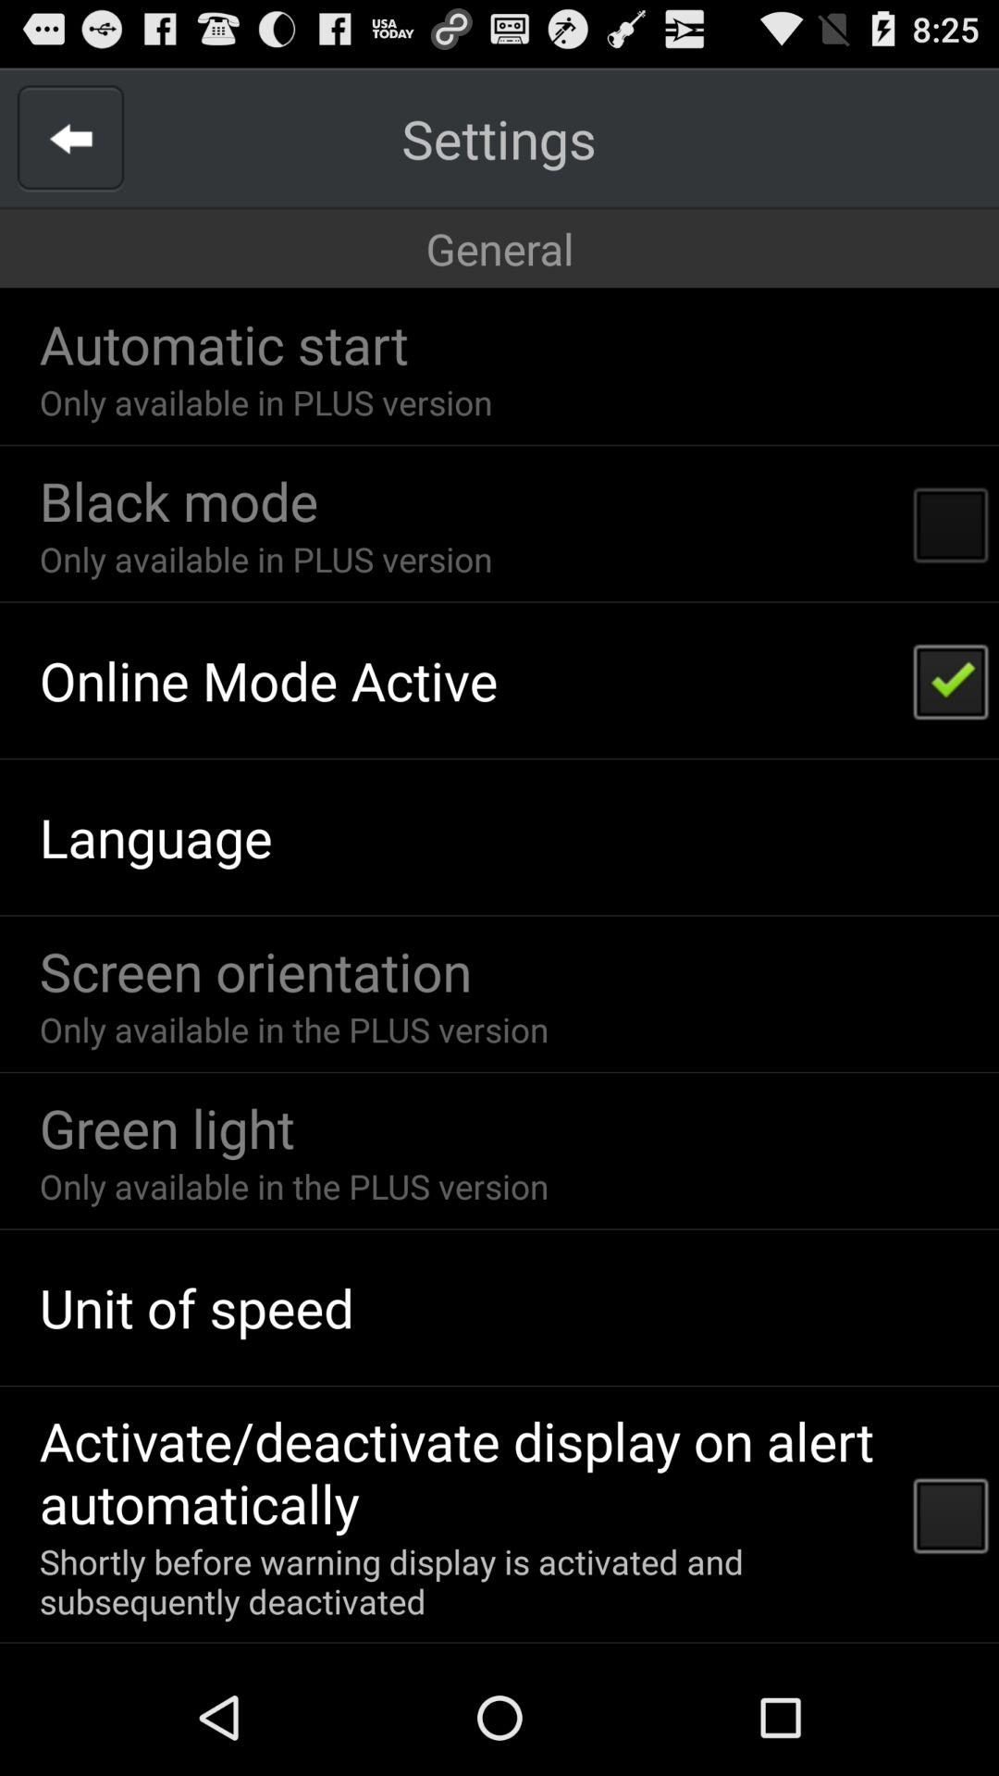  What do you see at coordinates (464, 1581) in the screenshot?
I see `flip to shortly before warning item` at bounding box center [464, 1581].